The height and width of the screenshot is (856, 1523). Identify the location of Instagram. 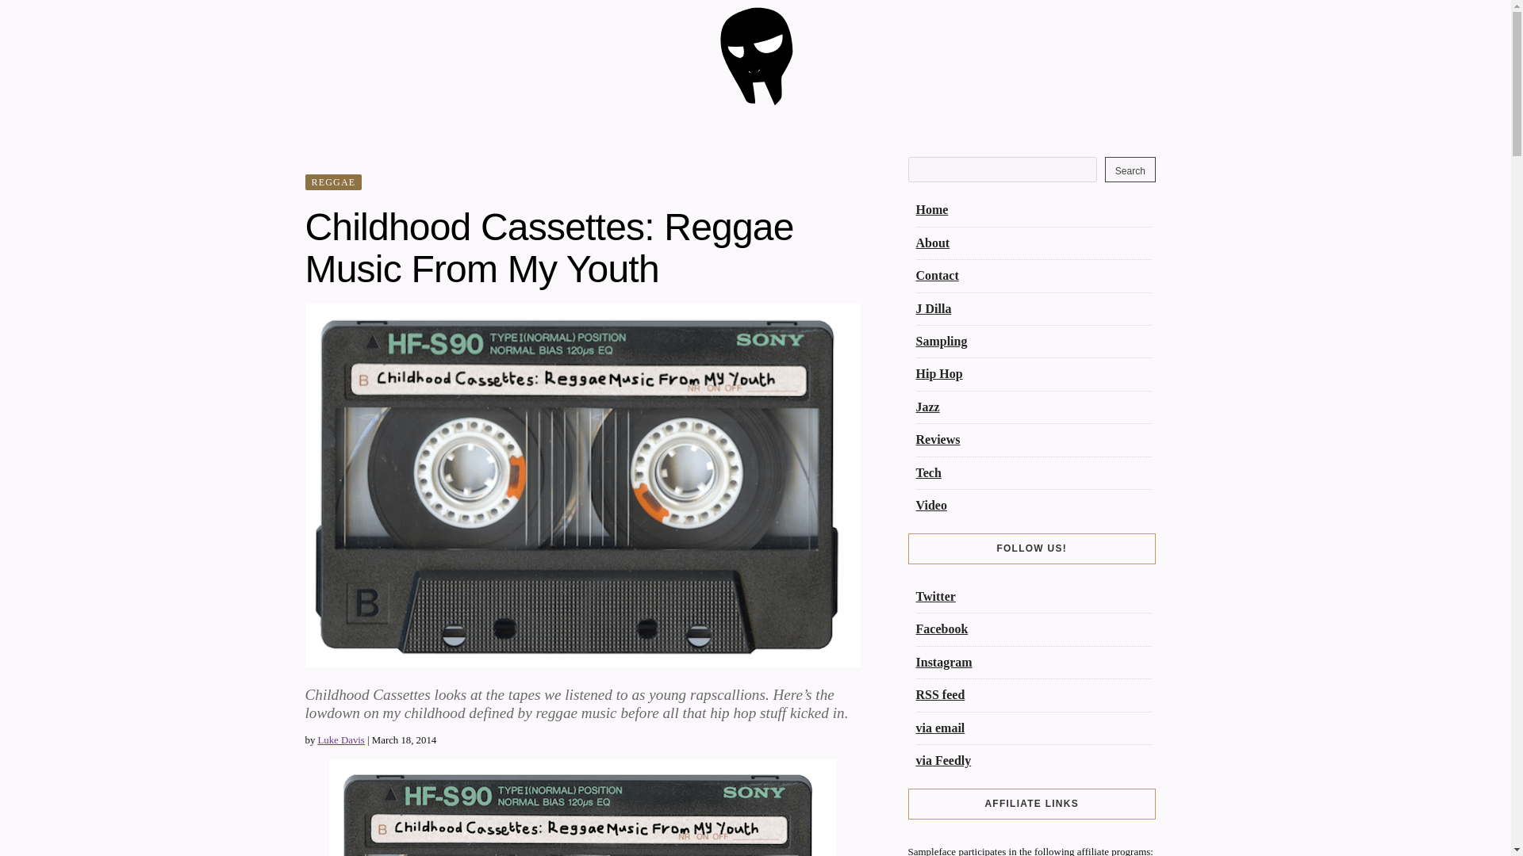
(942, 662).